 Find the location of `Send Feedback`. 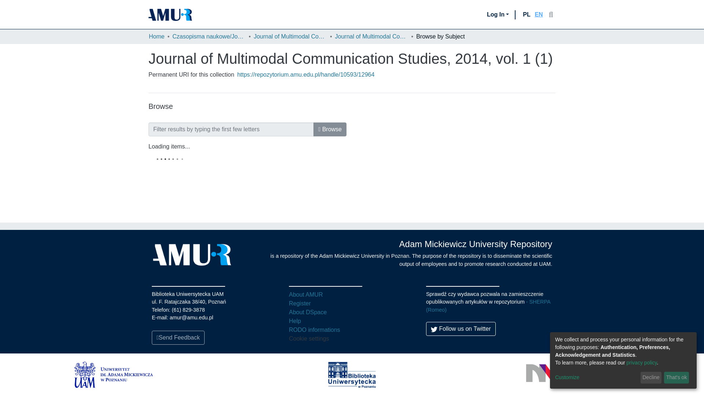

Send Feedback is located at coordinates (178, 337).